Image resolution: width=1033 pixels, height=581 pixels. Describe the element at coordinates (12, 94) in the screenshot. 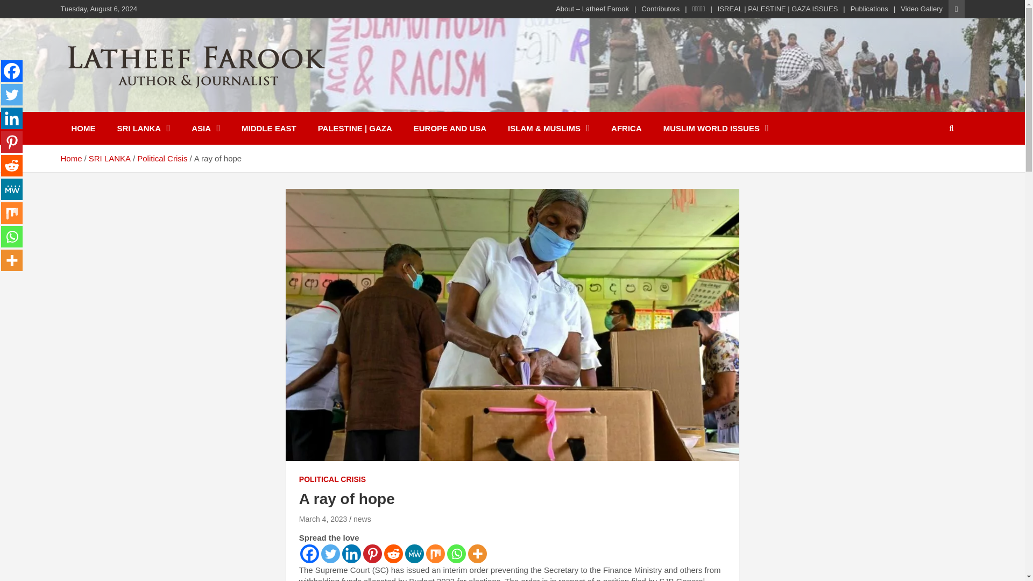

I see `Twitter` at that location.